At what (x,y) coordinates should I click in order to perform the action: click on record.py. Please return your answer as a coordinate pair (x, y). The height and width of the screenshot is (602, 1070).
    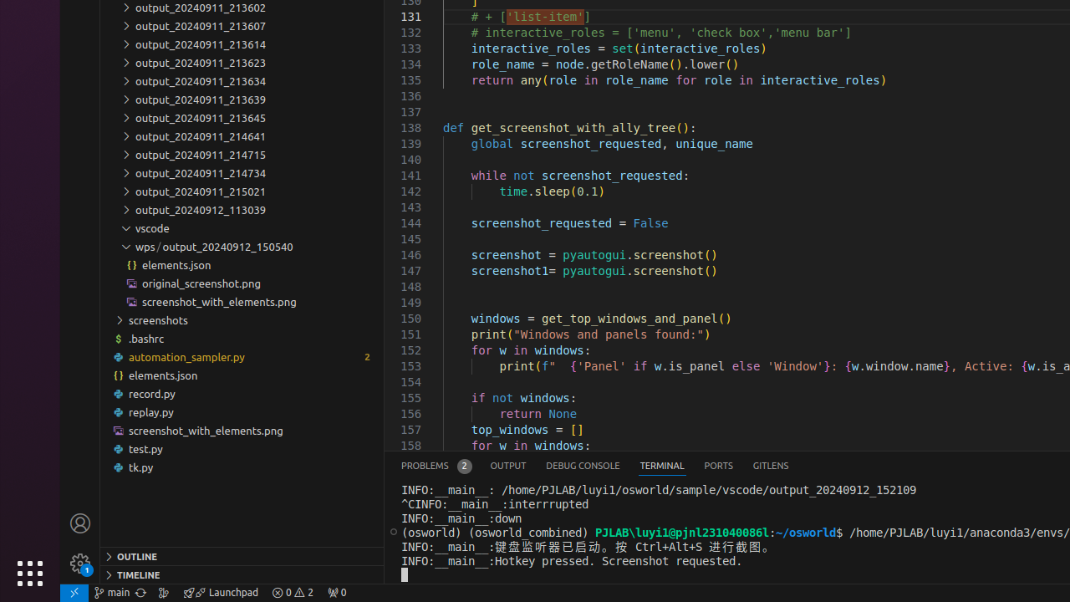
    Looking at the image, I should click on (242, 393).